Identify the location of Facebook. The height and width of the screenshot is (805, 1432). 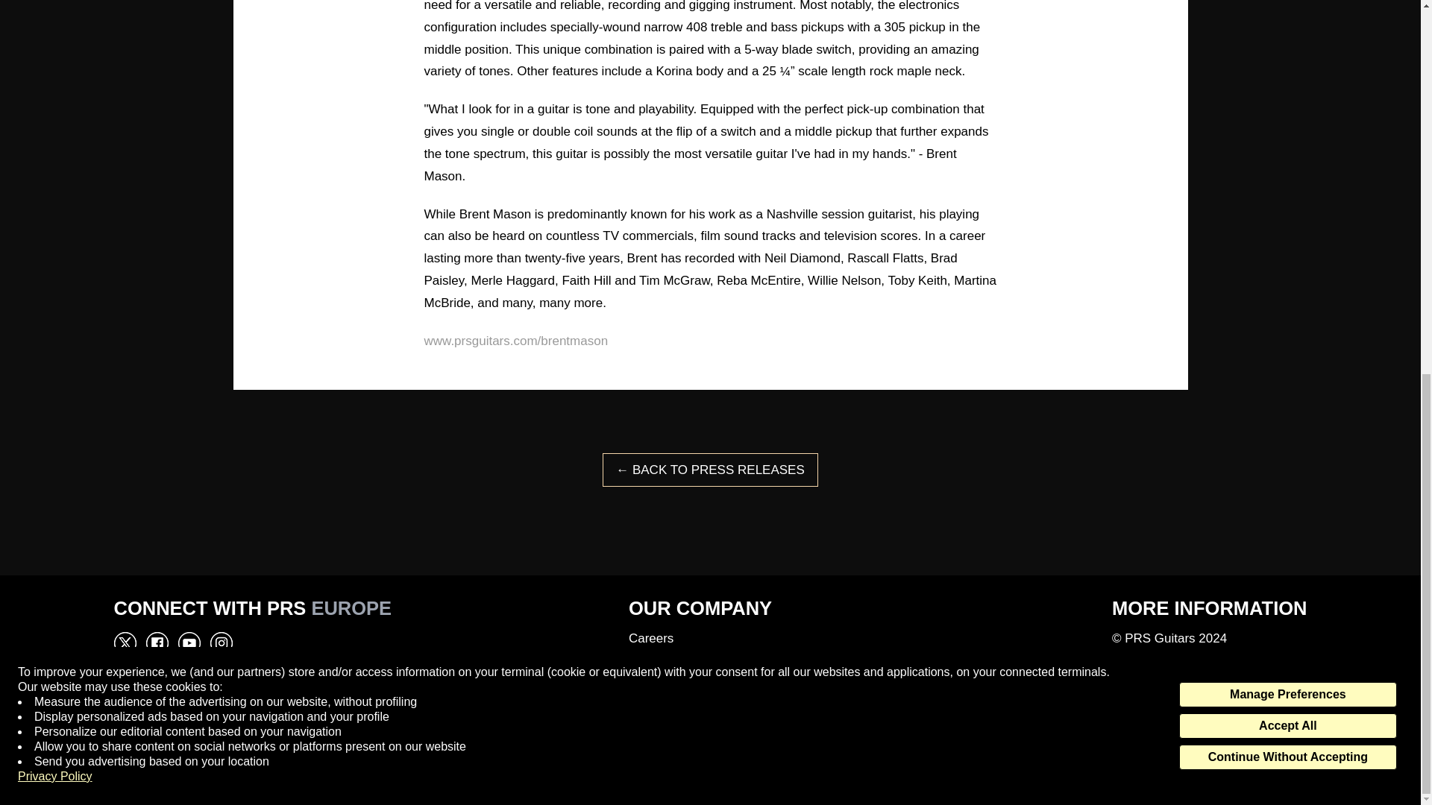
(157, 643).